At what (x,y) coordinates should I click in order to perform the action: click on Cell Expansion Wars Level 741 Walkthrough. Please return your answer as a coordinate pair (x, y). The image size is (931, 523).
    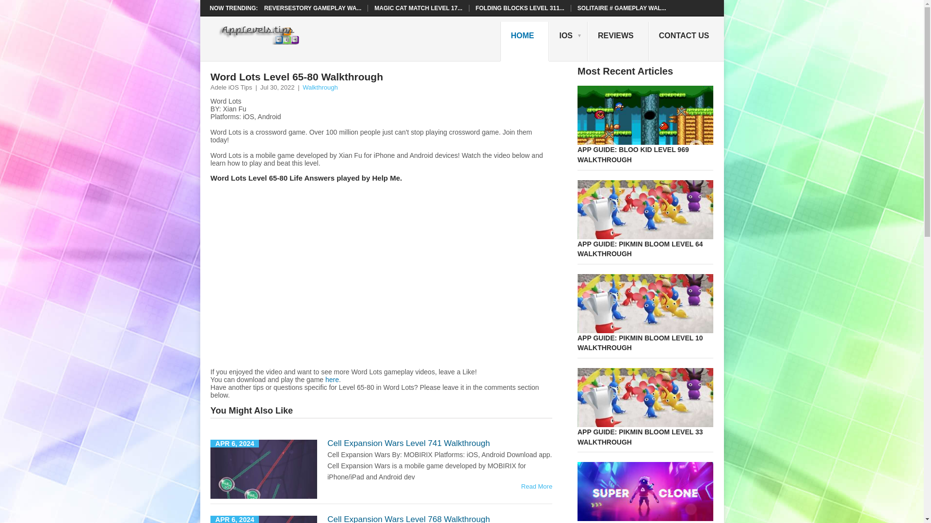
    Looking at the image, I should click on (408, 443).